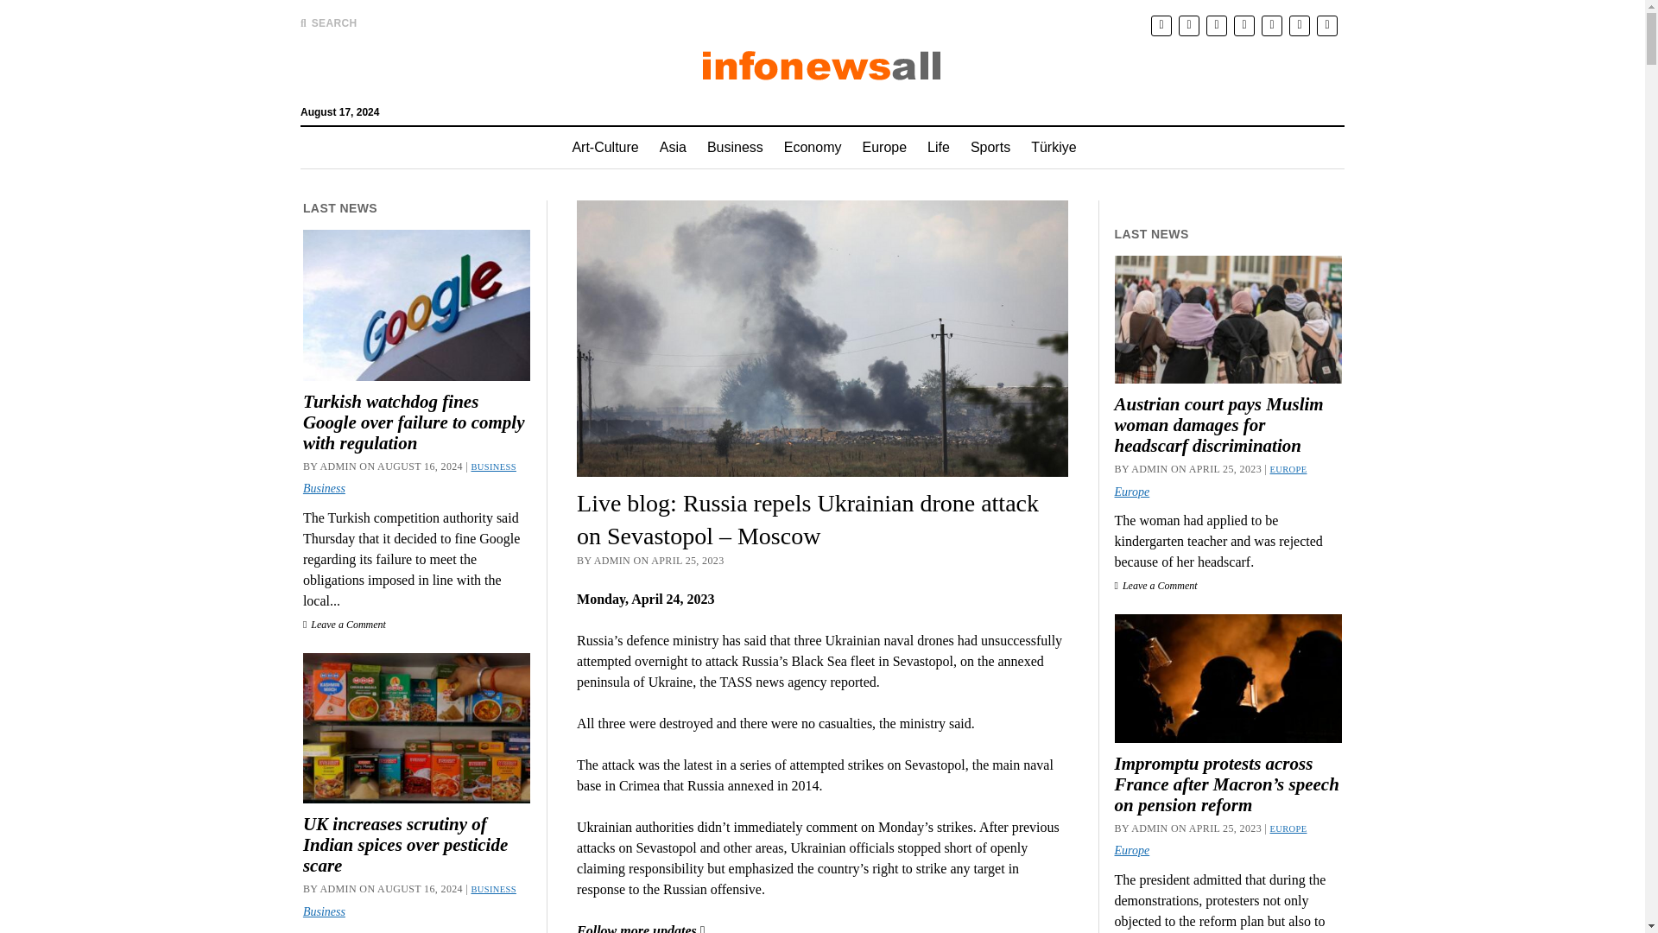 The image size is (1658, 933). What do you see at coordinates (884, 147) in the screenshot?
I see `Europe` at bounding box center [884, 147].